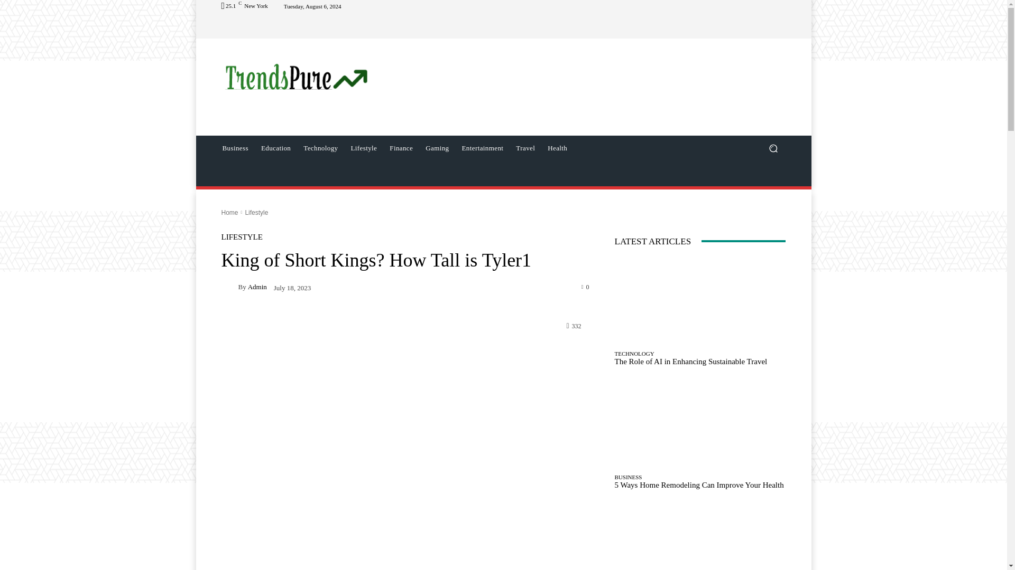 This screenshot has width=1015, height=570. What do you see at coordinates (276, 148) in the screenshot?
I see `Education` at bounding box center [276, 148].